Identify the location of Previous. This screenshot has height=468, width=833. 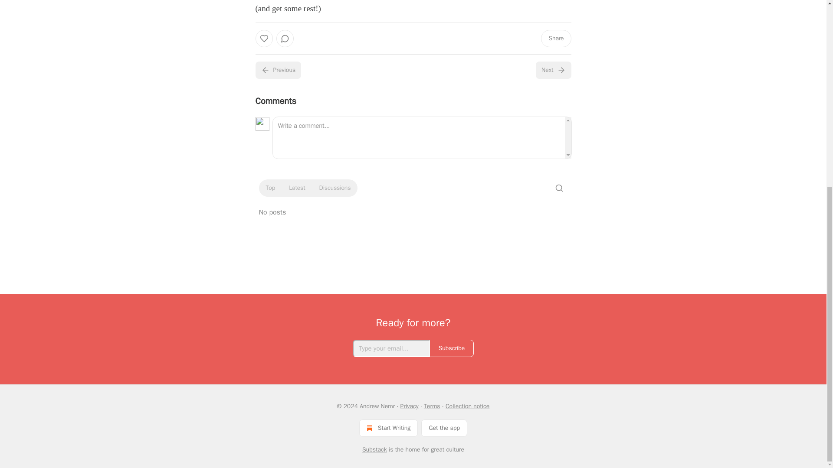
(278, 70).